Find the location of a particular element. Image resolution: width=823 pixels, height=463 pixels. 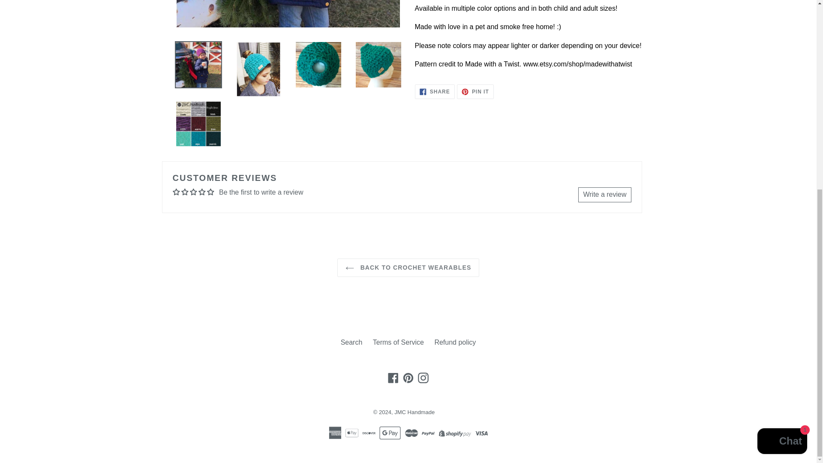

Terms of Service is located at coordinates (408, 268).